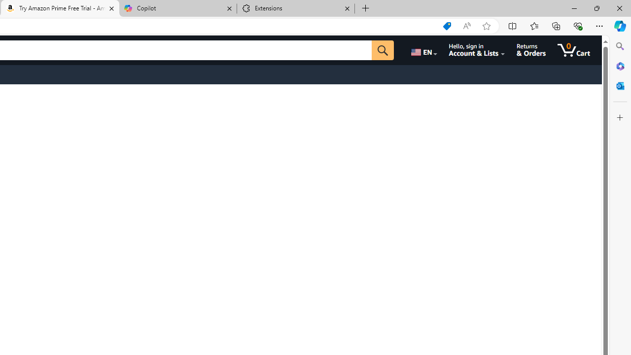 This screenshot has height=355, width=631. What do you see at coordinates (477, 50) in the screenshot?
I see `Hello, sign in Account & Lists` at bounding box center [477, 50].